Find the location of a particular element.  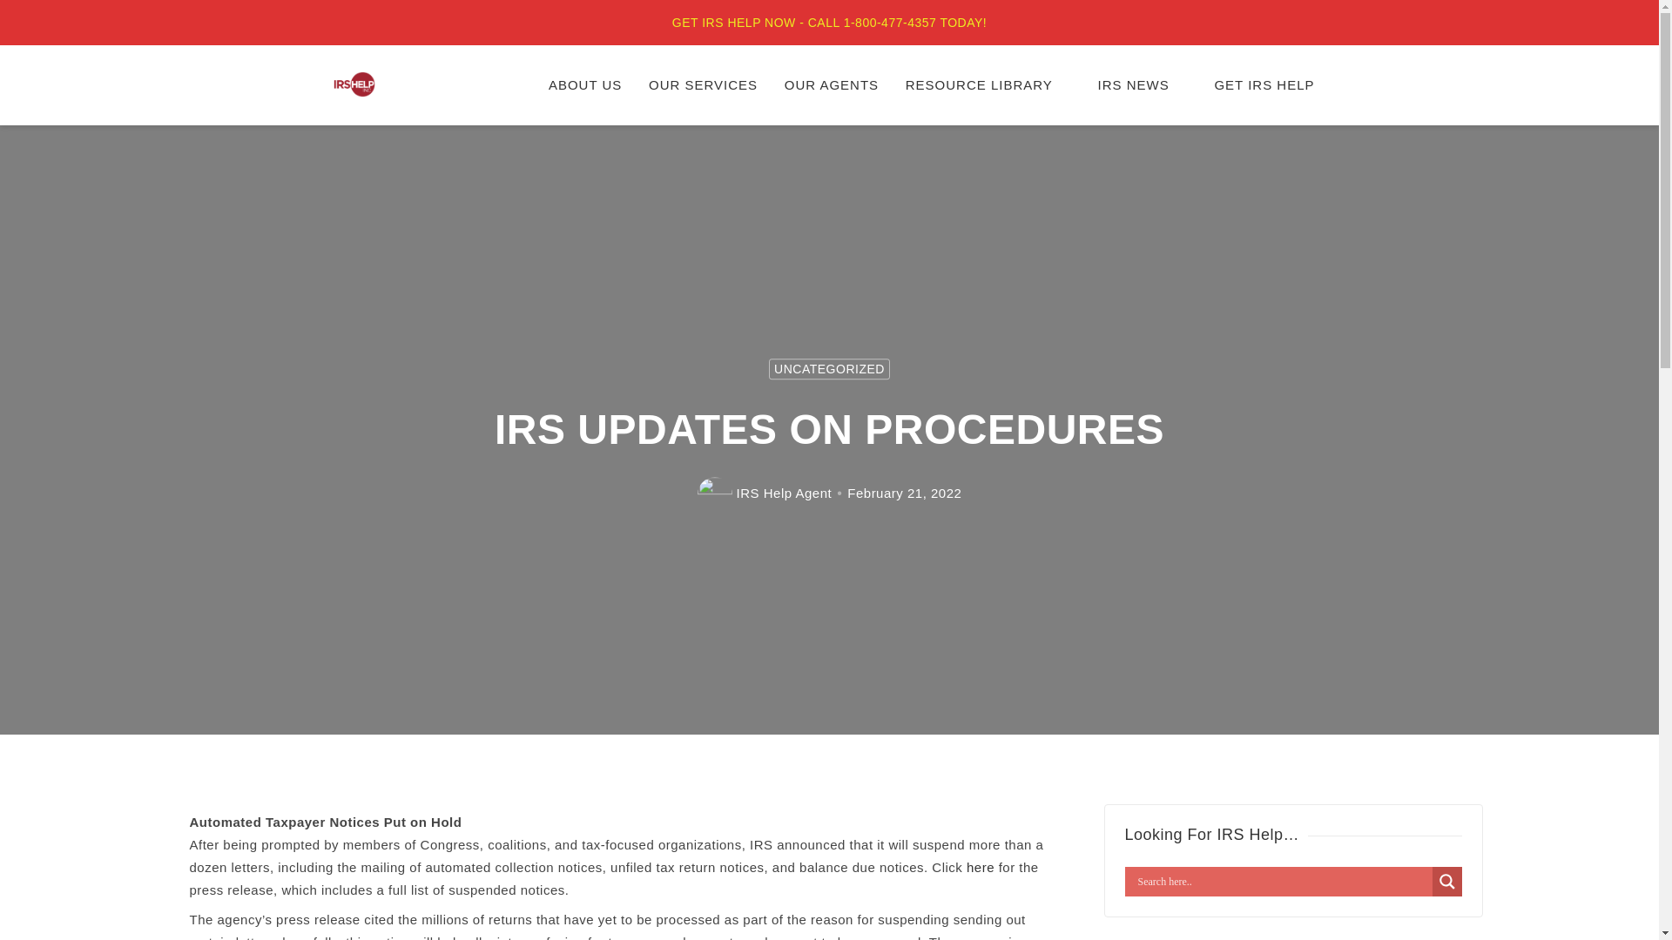

here is located at coordinates (981, 867).